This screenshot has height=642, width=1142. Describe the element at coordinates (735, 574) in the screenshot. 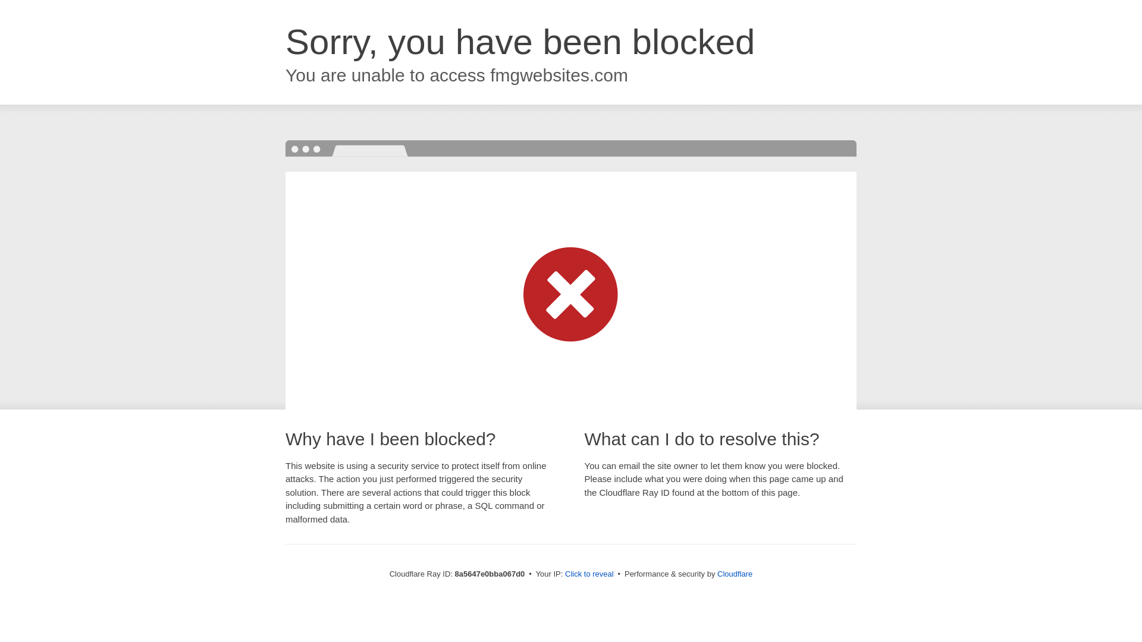

I see `Cloudflare` at that location.